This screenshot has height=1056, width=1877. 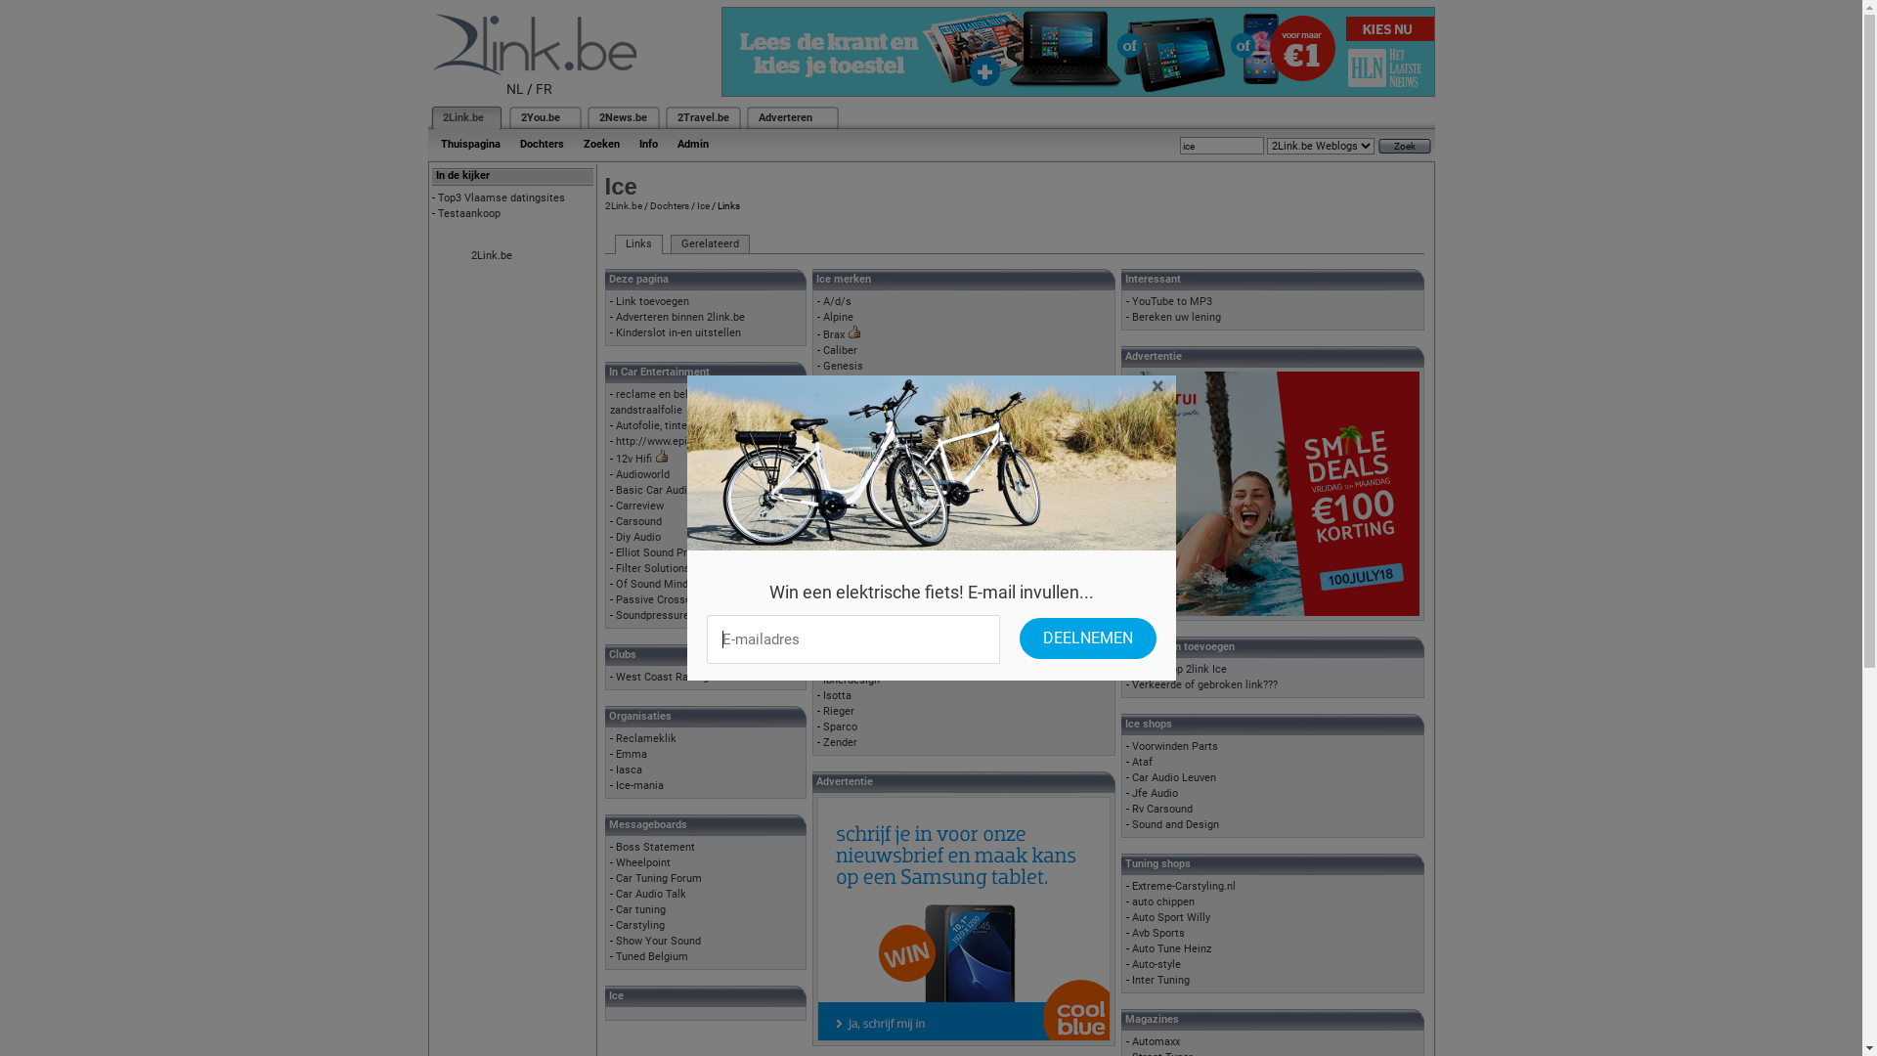 I want to click on Carcept, so click(x=843, y=649).